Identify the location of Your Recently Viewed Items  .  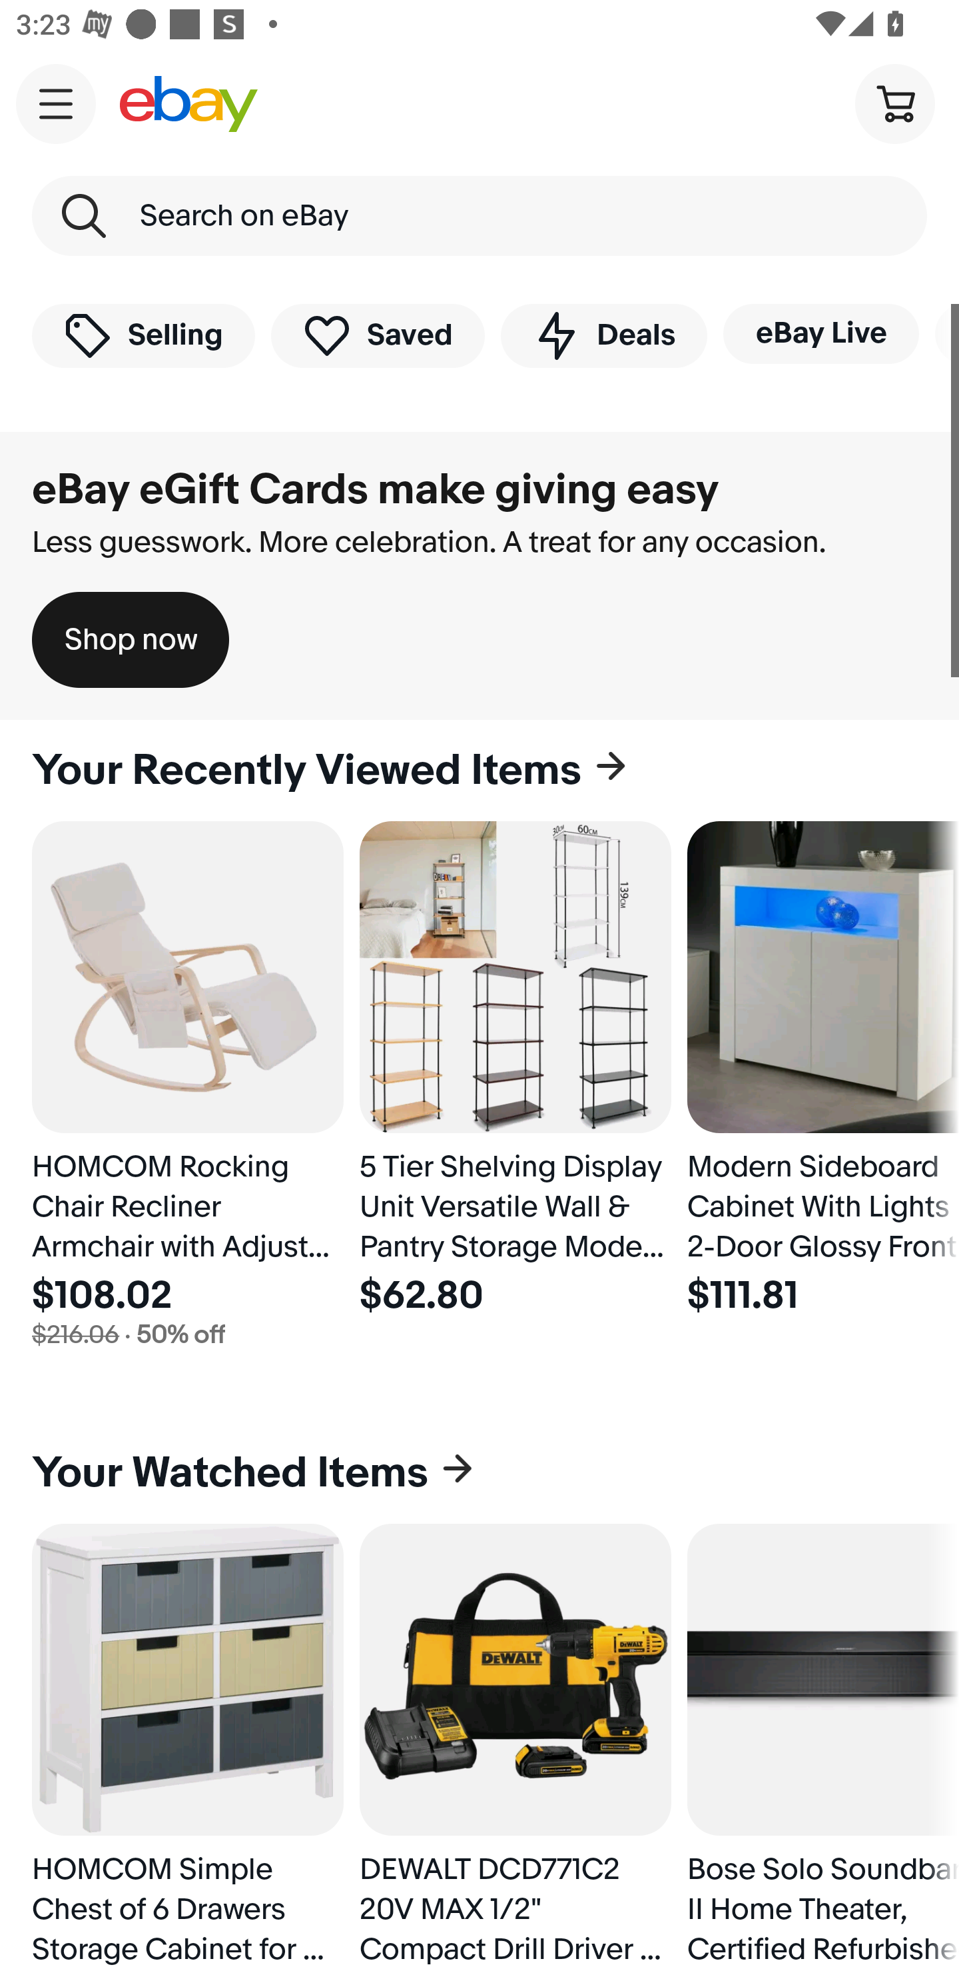
(479, 771).